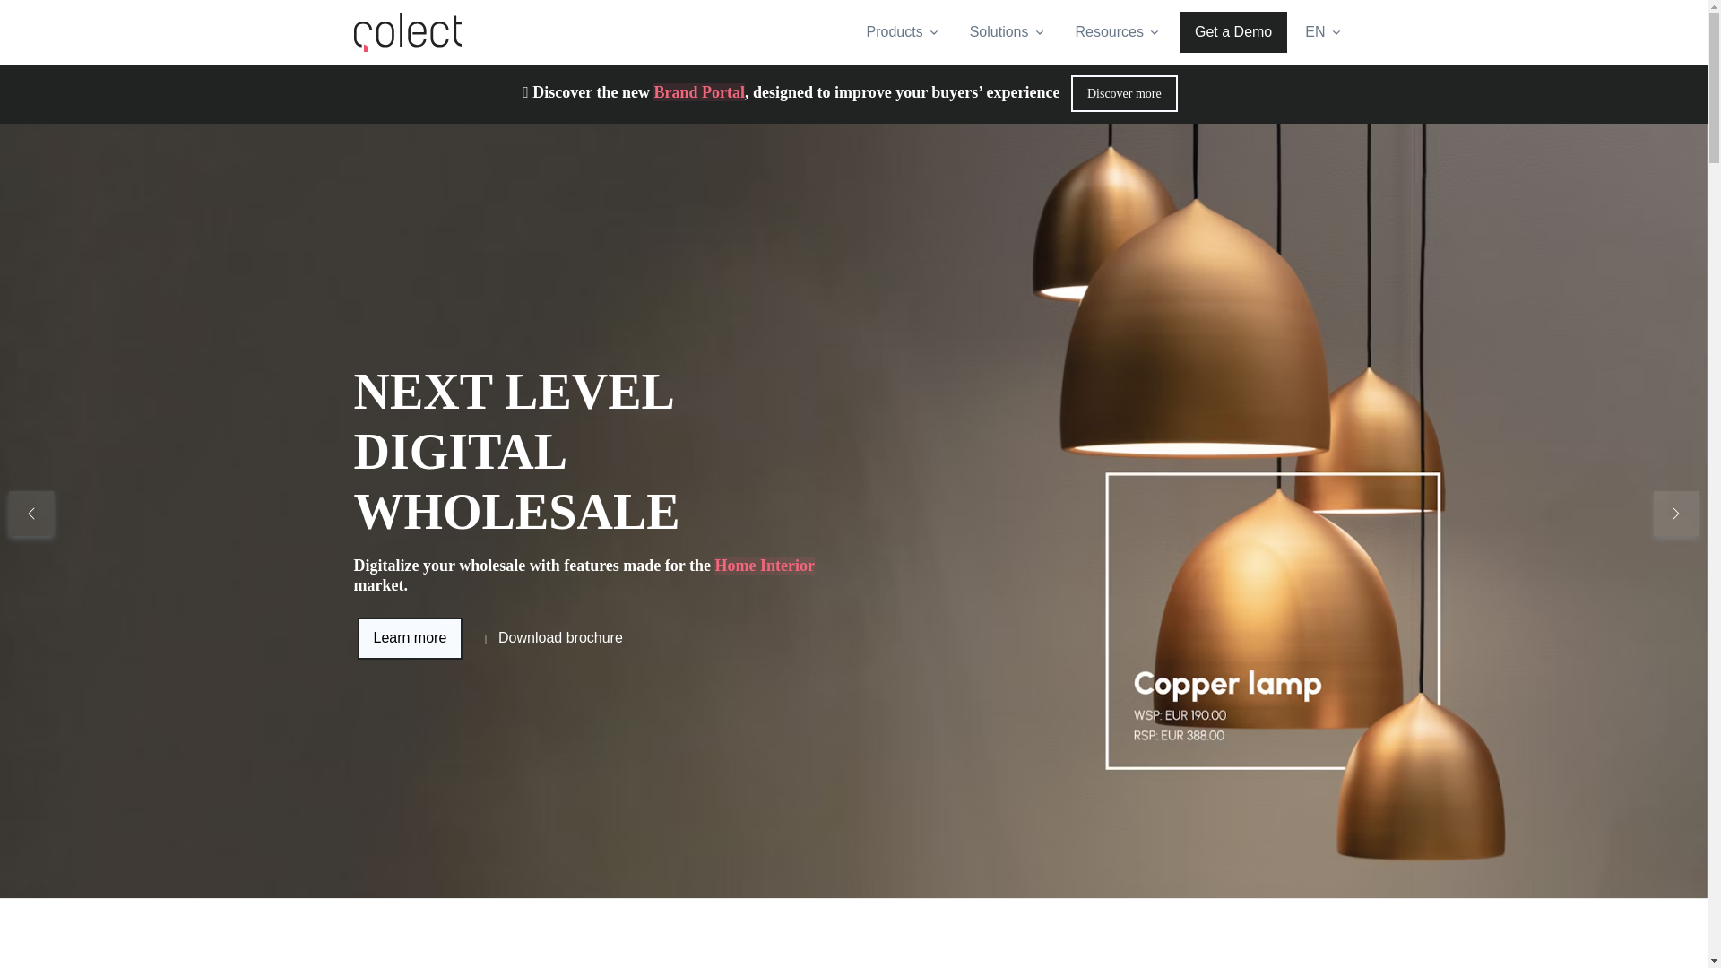  What do you see at coordinates (1008, 31) in the screenshot?
I see `Solutions` at bounding box center [1008, 31].